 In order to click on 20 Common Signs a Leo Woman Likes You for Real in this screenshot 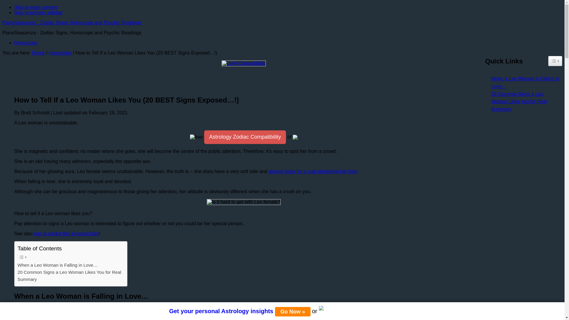, I will do `click(524, 98)`.